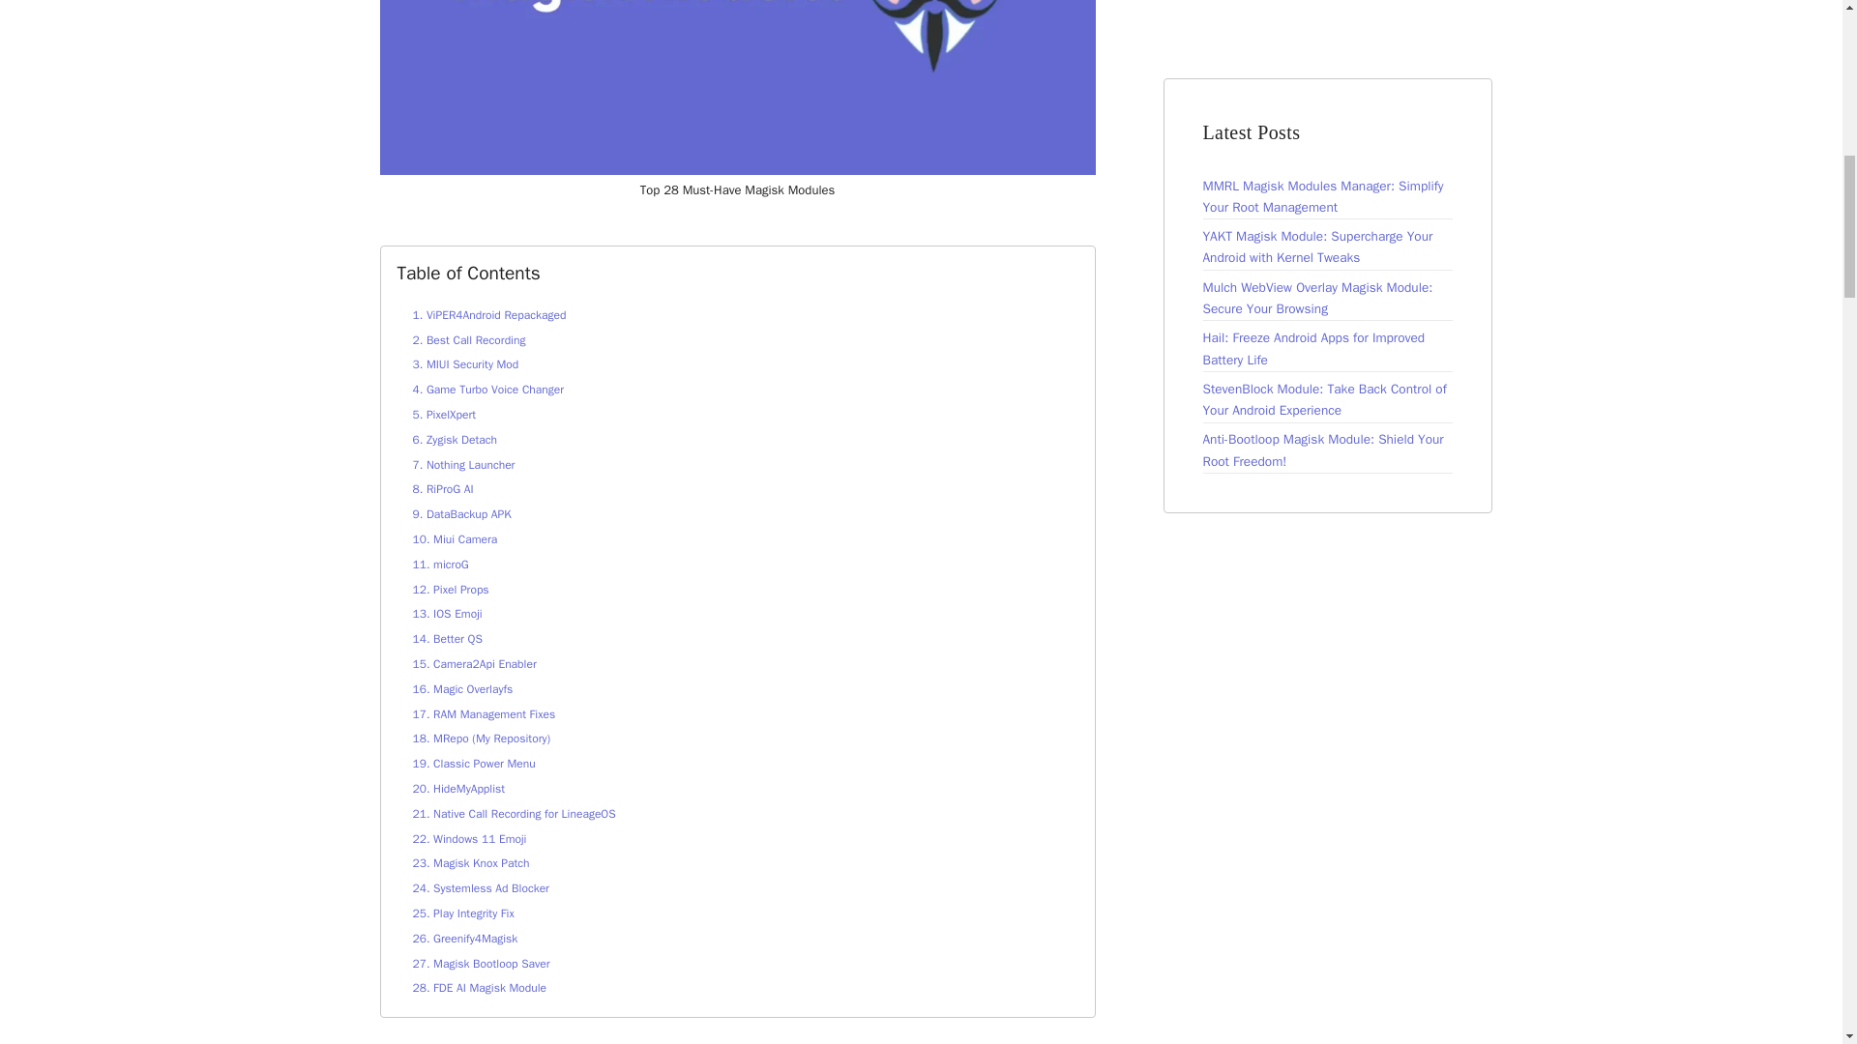 The image size is (1857, 1044). I want to click on 25. Play Integrity Fix, so click(462, 913).